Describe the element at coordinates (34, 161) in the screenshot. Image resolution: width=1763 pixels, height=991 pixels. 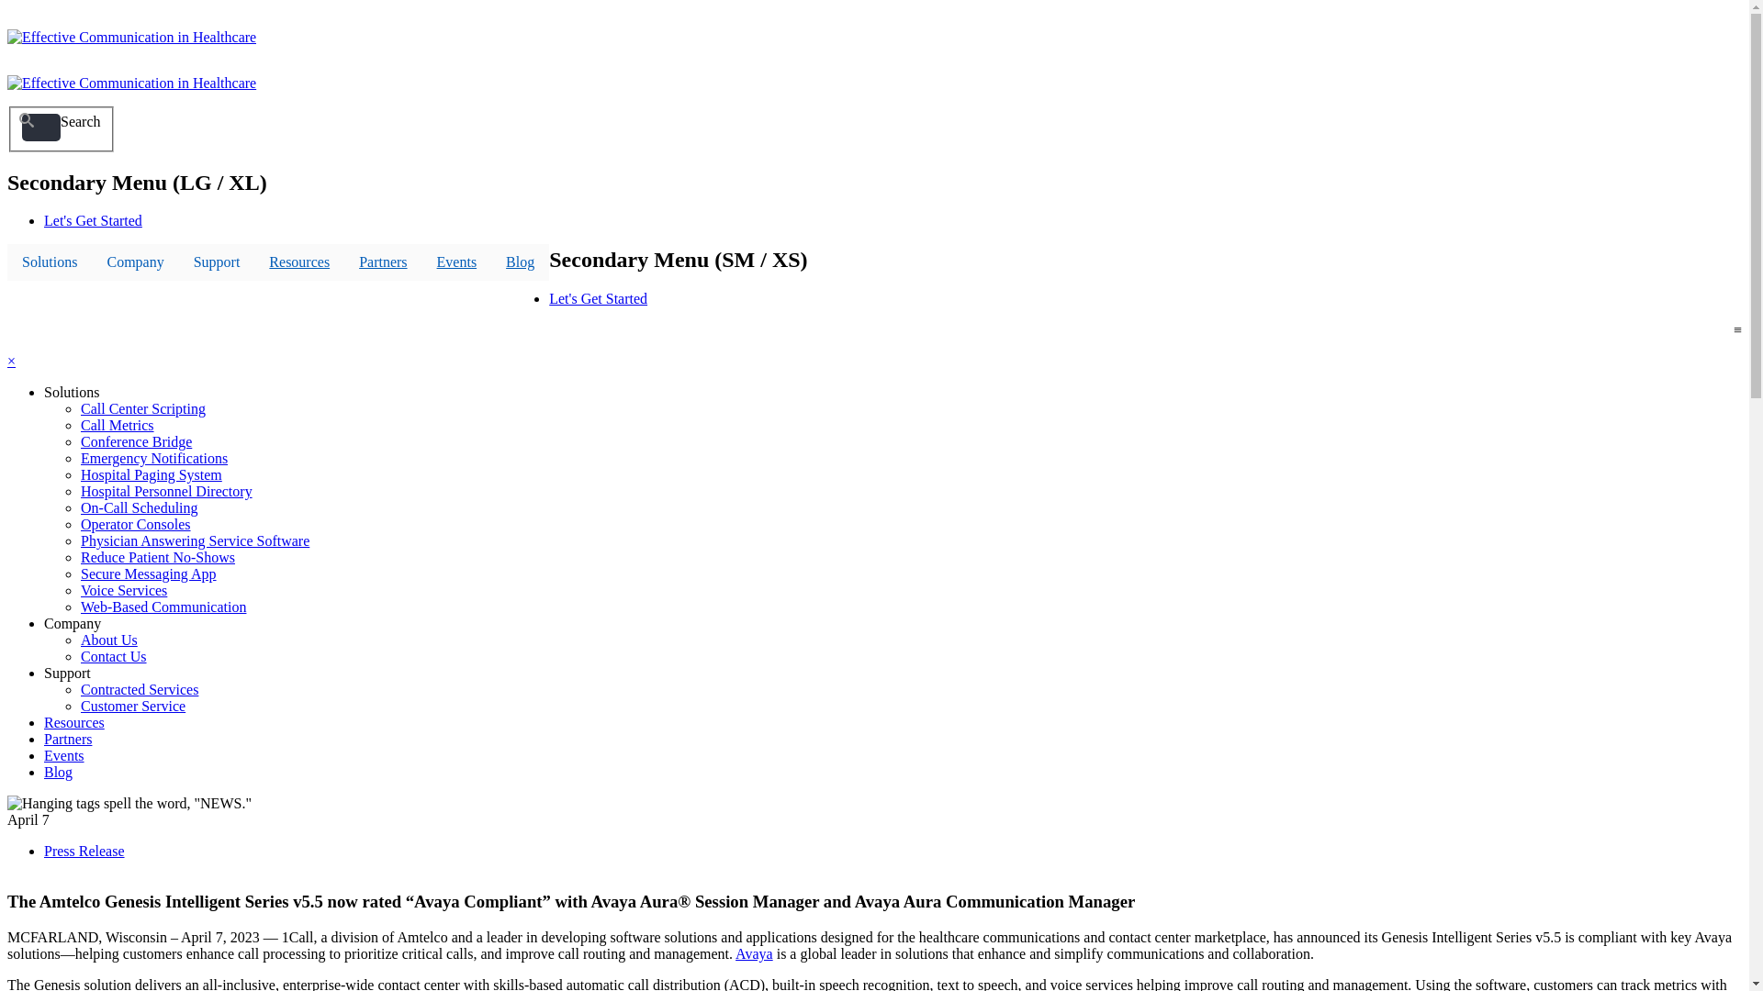
I see `Search` at that location.